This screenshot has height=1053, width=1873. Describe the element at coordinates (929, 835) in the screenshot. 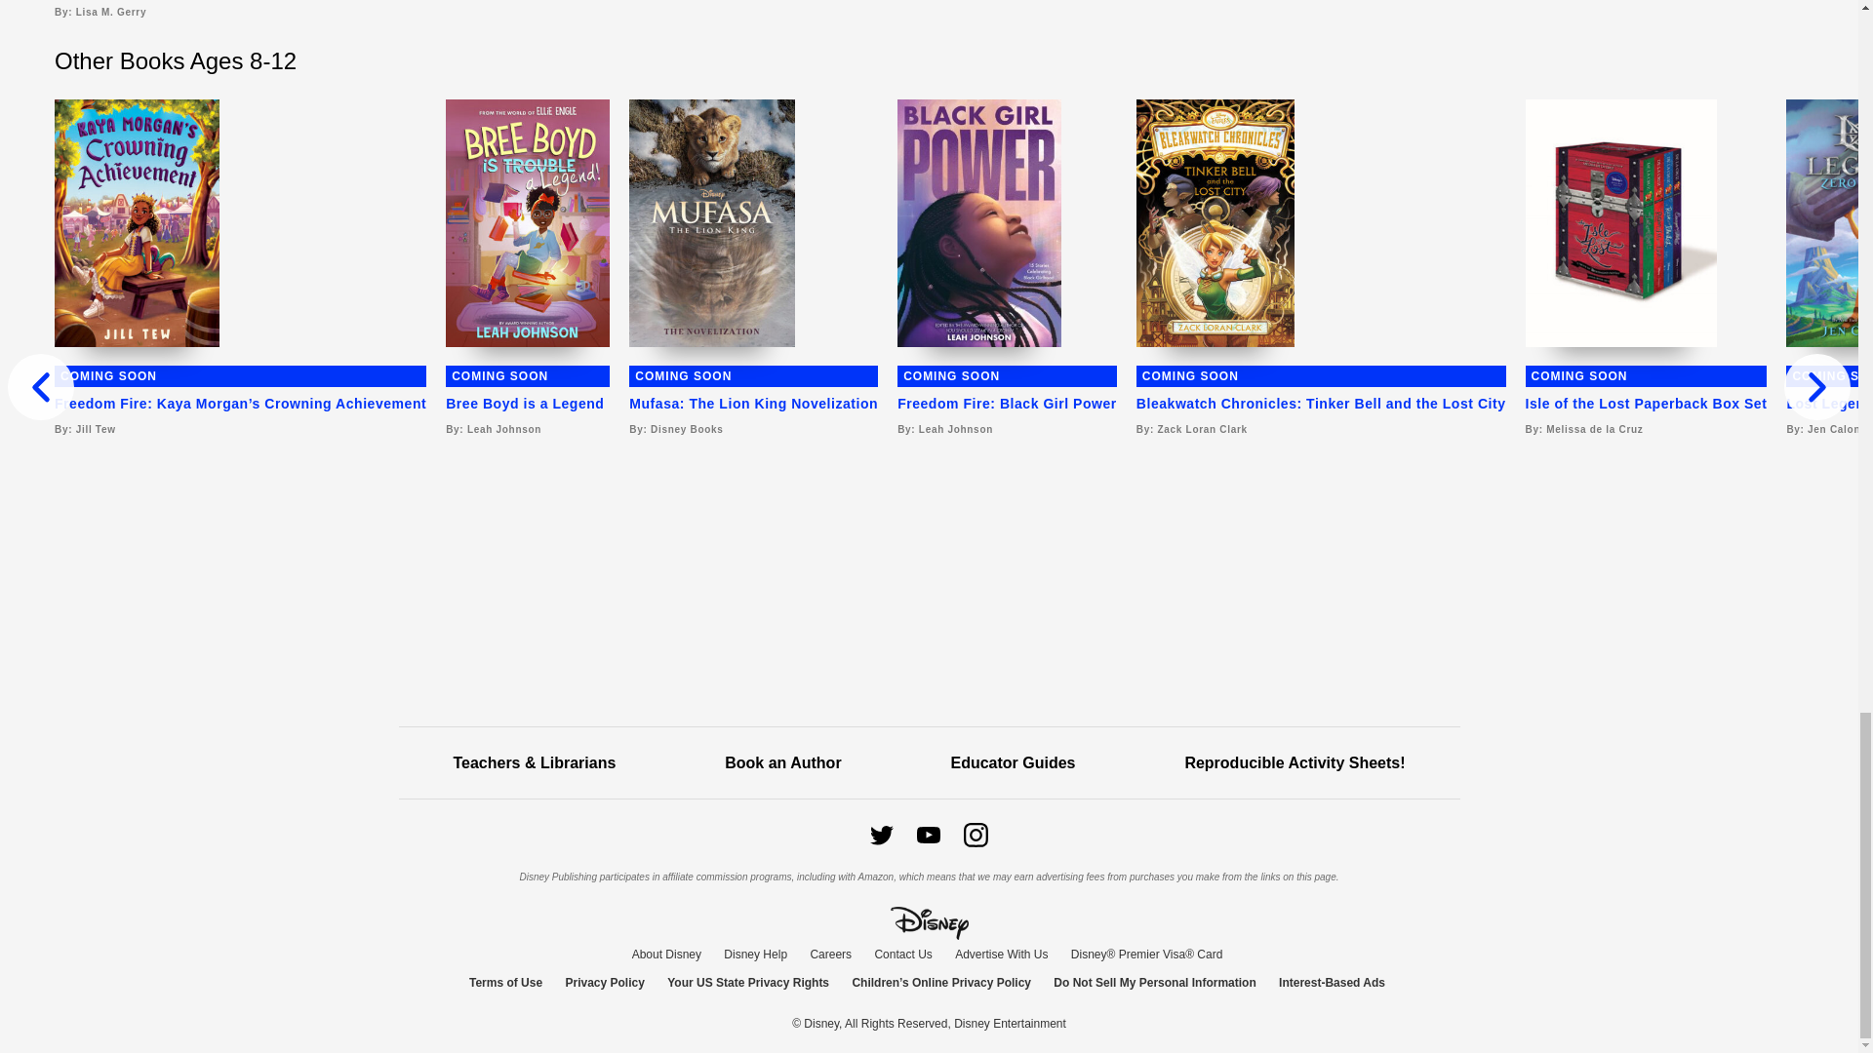

I see `Youtube` at that location.